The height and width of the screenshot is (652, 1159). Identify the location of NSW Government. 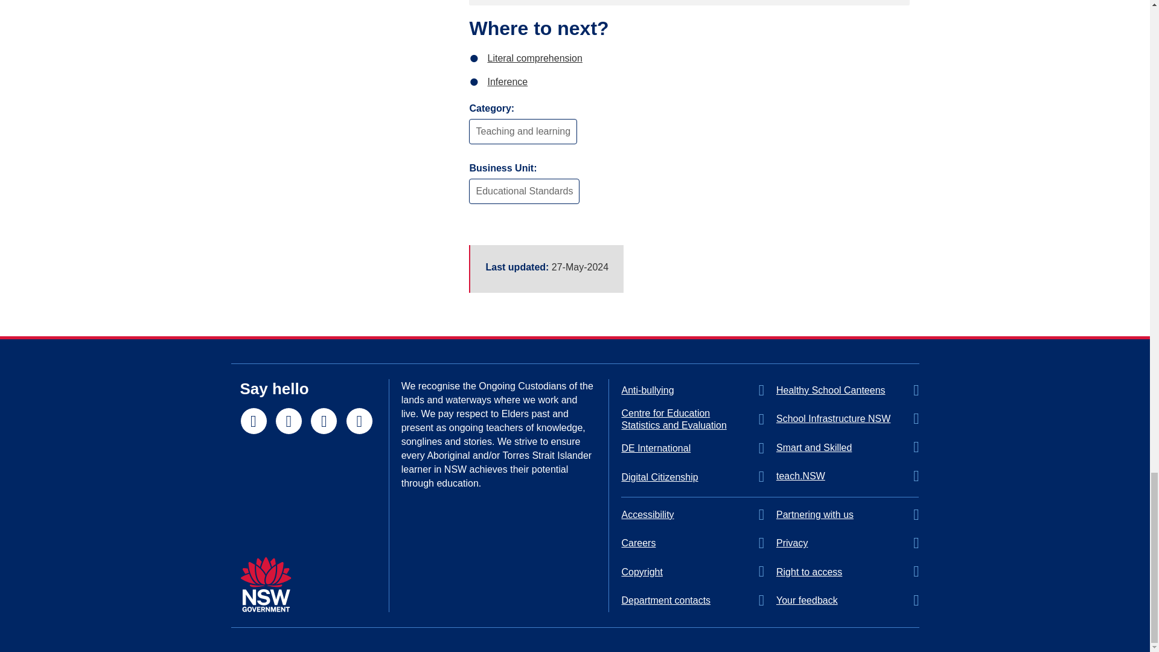
(266, 584).